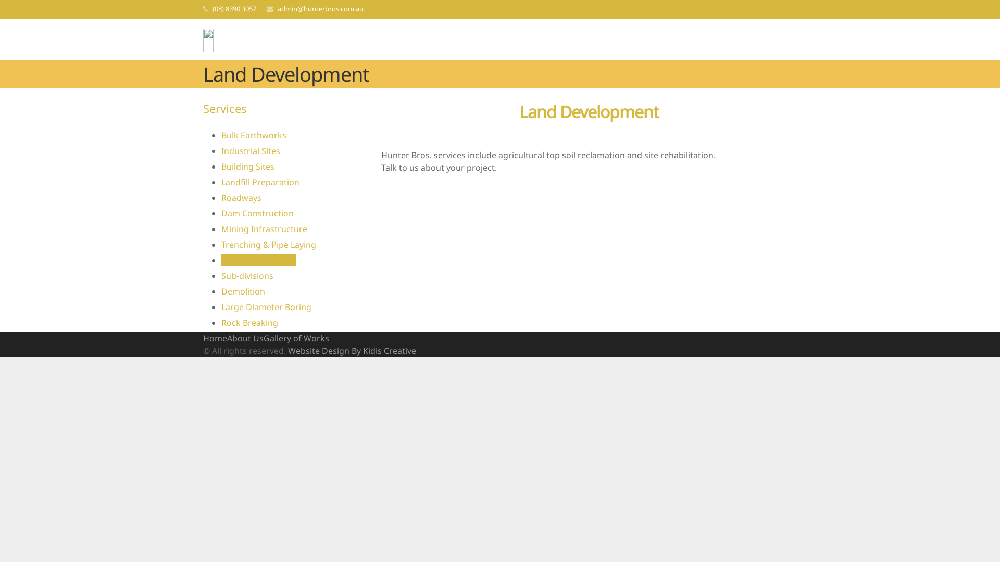 The height and width of the screenshot is (562, 1000). What do you see at coordinates (248, 167) in the screenshot?
I see `Building Sites` at bounding box center [248, 167].